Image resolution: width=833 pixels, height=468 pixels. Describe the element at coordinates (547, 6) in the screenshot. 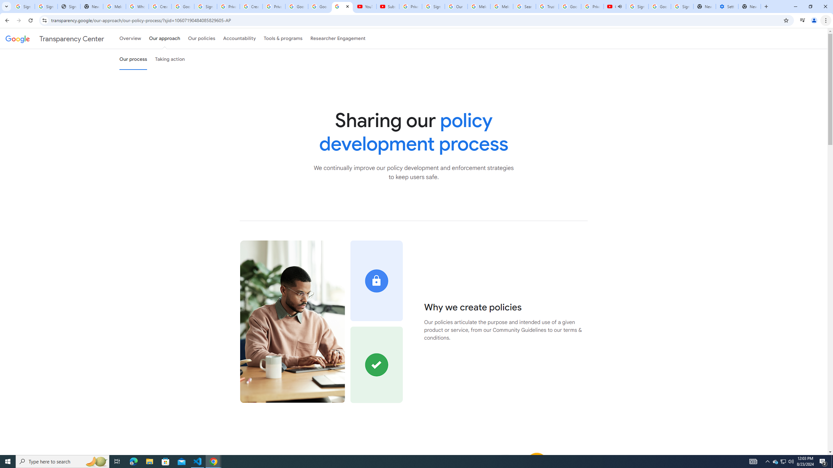

I see `Trusted Information and Content - Google Safety Center` at that location.